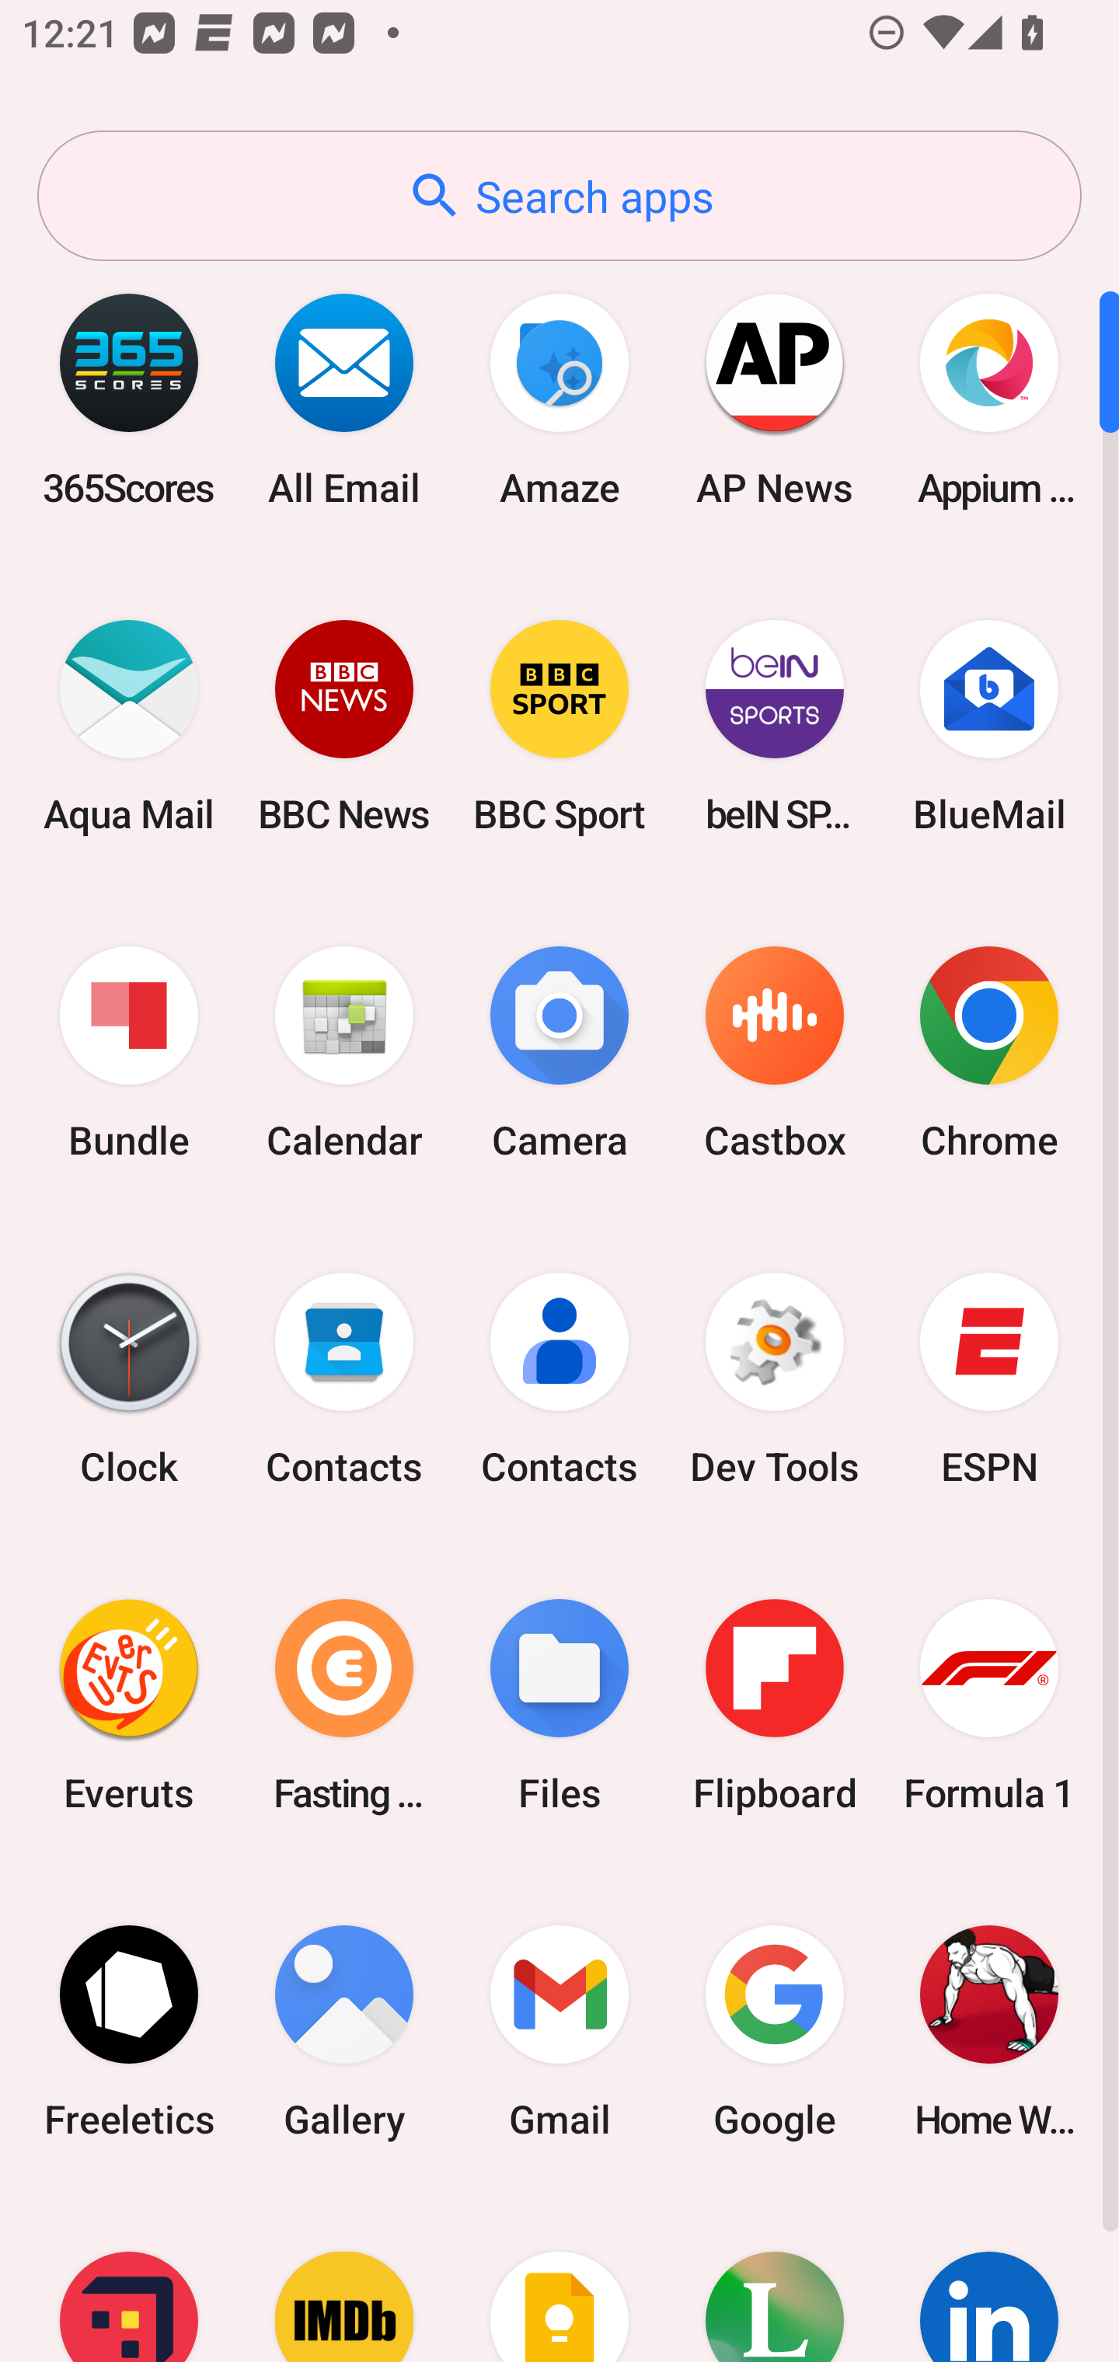  I want to click on Appium Settings, so click(989, 399).